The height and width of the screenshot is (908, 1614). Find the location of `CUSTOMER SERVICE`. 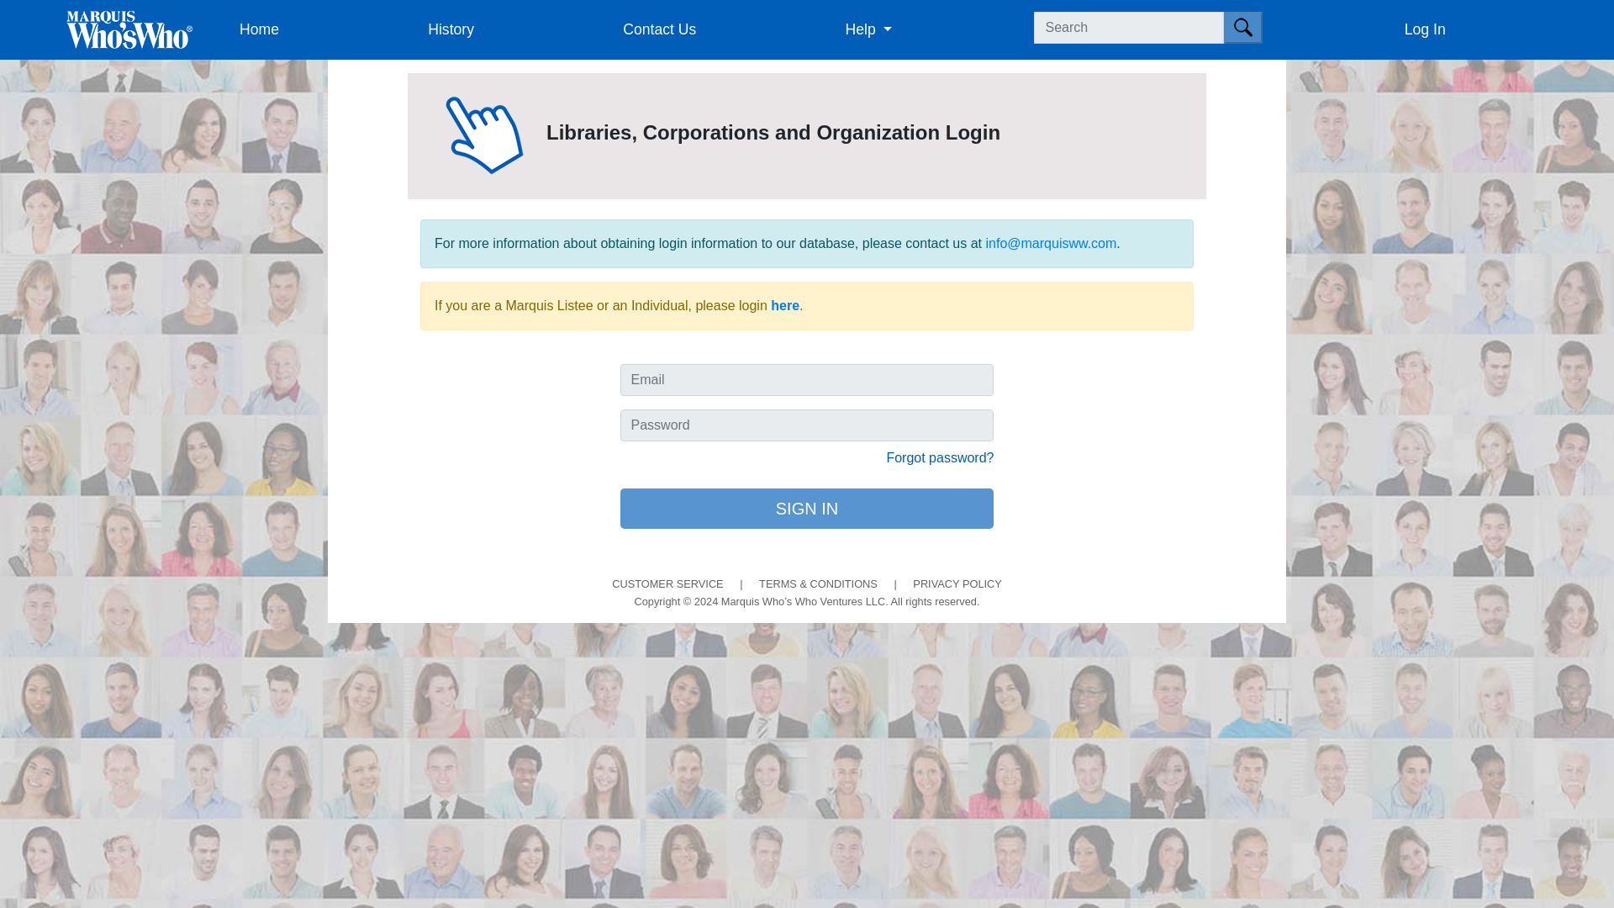

CUSTOMER SERVICE is located at coordinates (667, 582).